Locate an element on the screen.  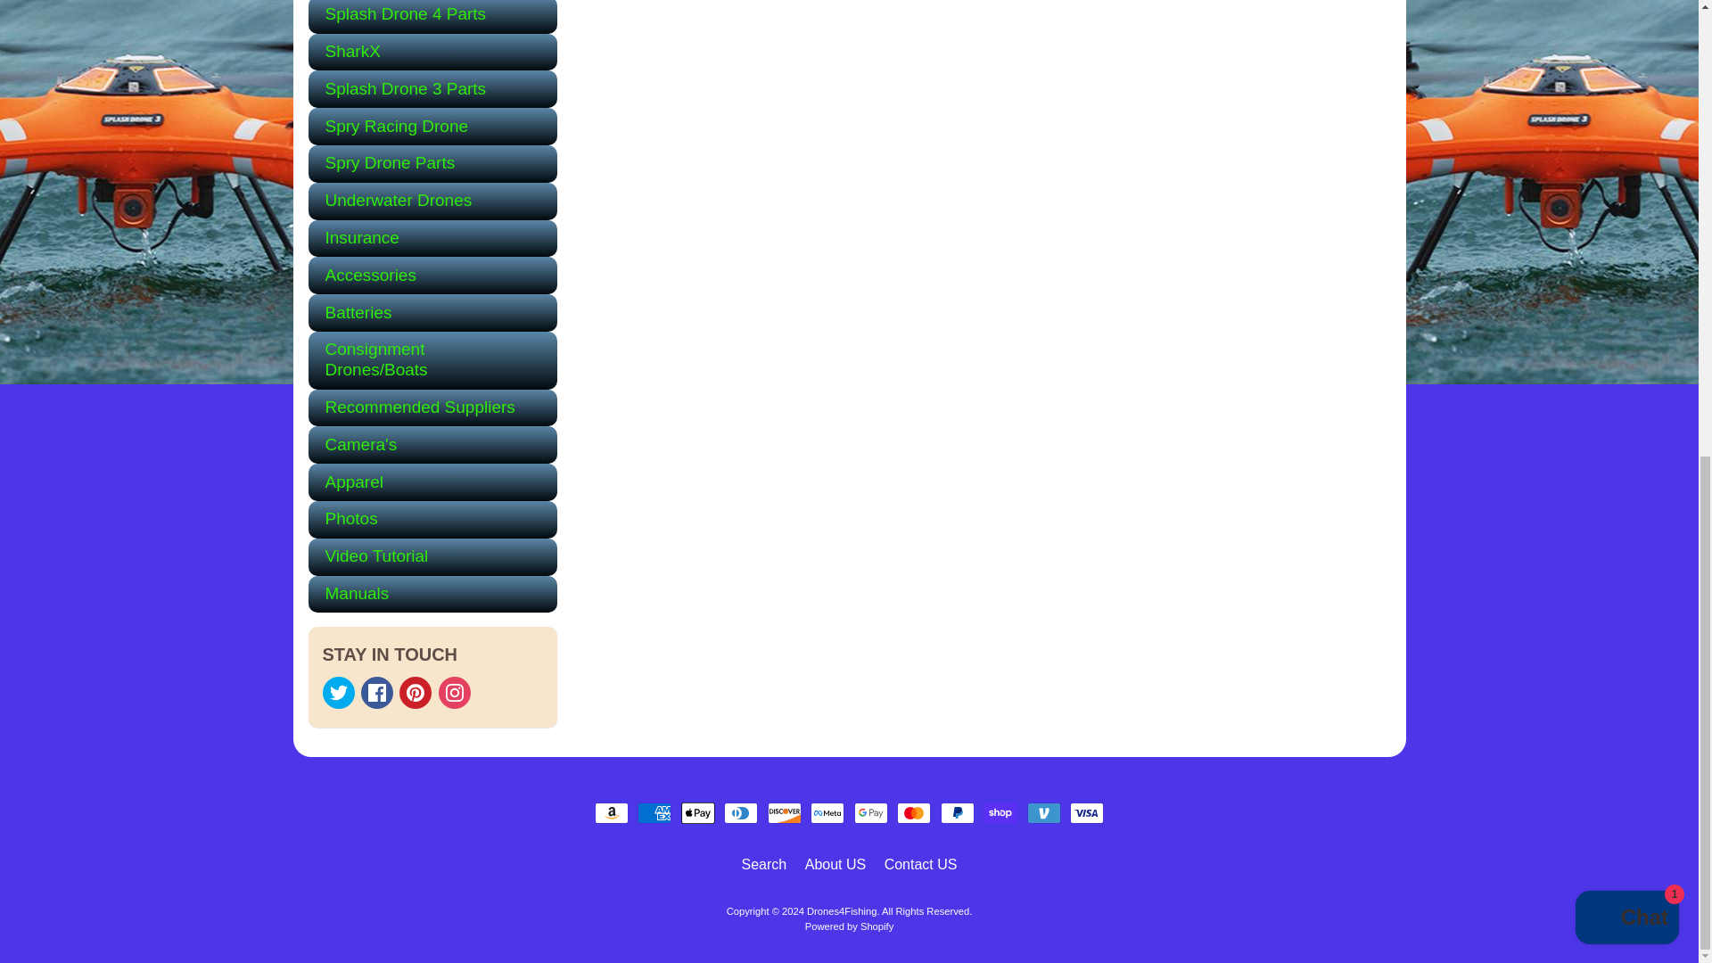
Accessories is located at coordinates (432, 276).